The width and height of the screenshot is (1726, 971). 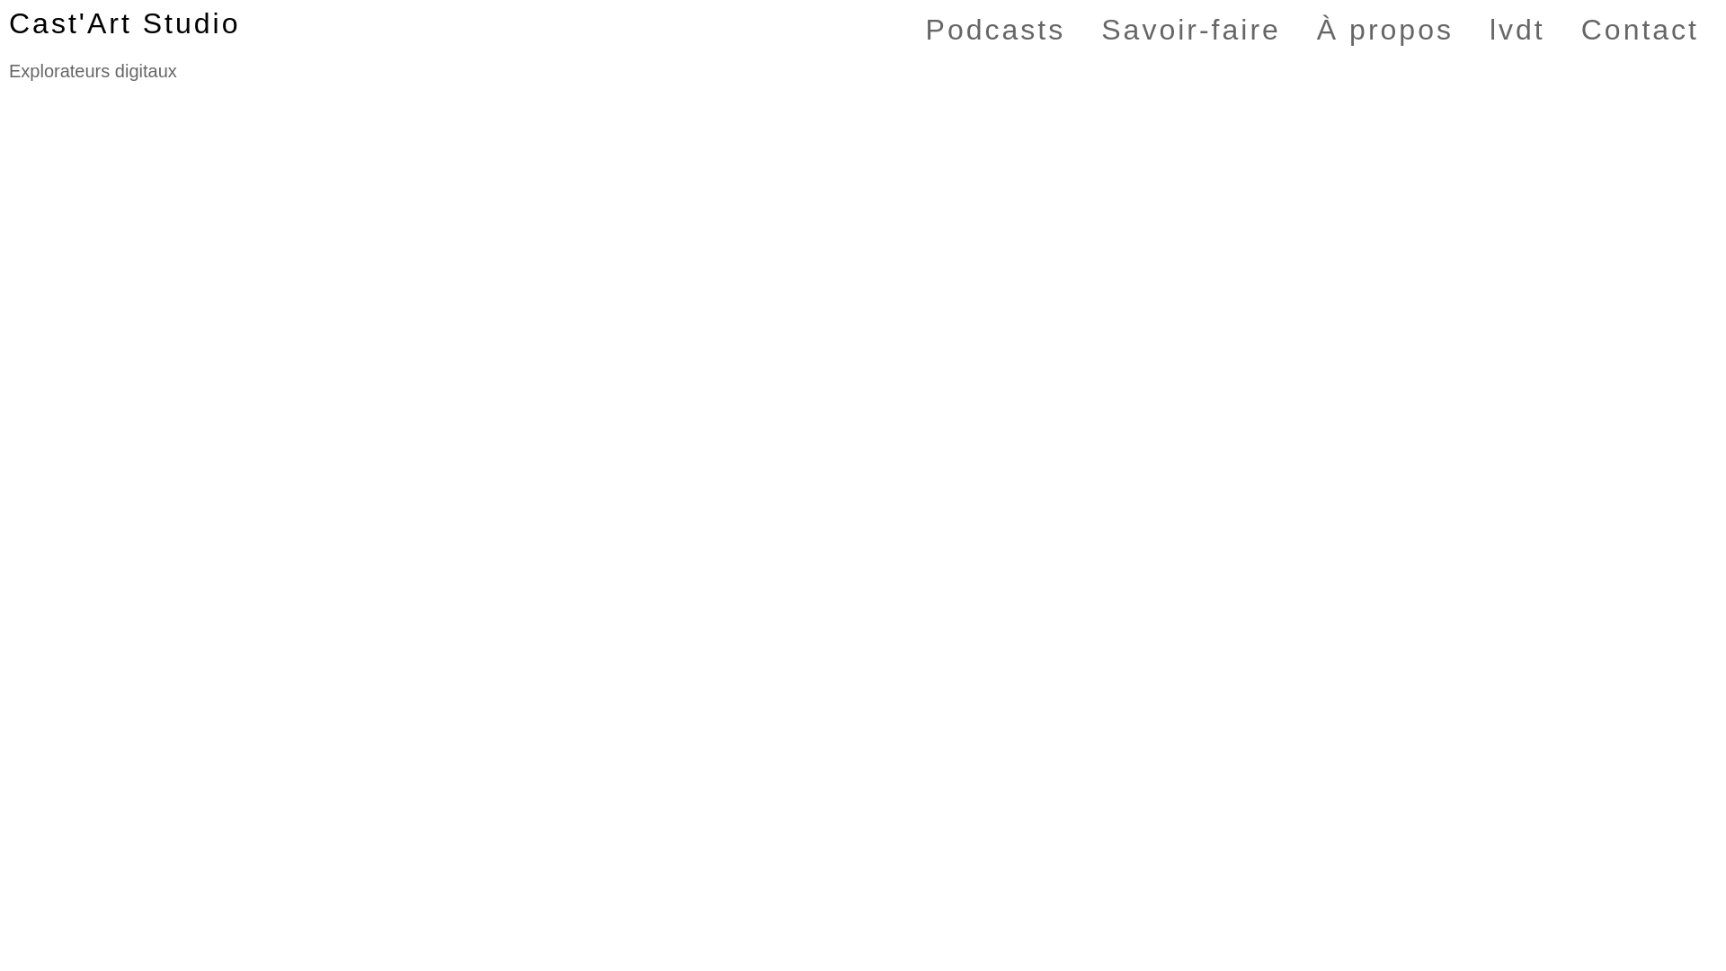 I want to click on lvdt, so click(x=1517, y=30).